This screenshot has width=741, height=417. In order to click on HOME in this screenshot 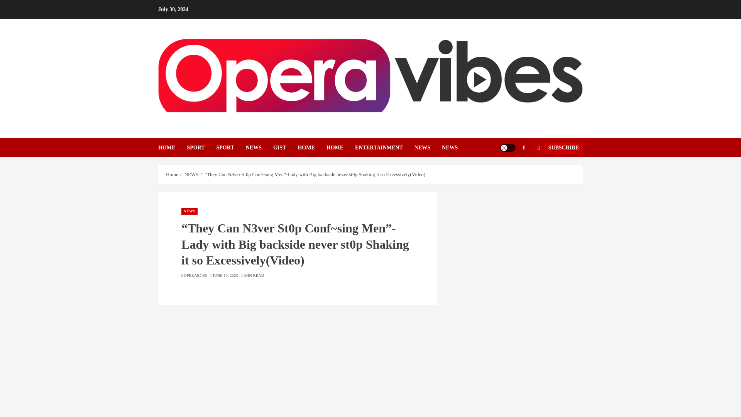, I will do `click(340, 147)`.